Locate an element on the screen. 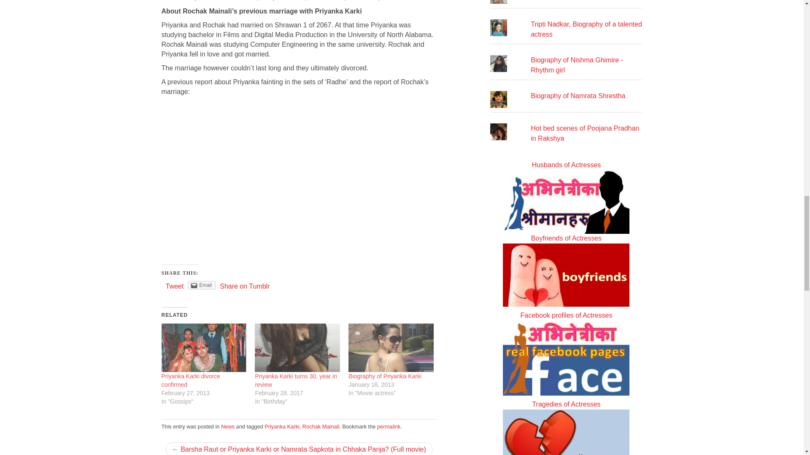  permalink is located at coordinates (389, 426).